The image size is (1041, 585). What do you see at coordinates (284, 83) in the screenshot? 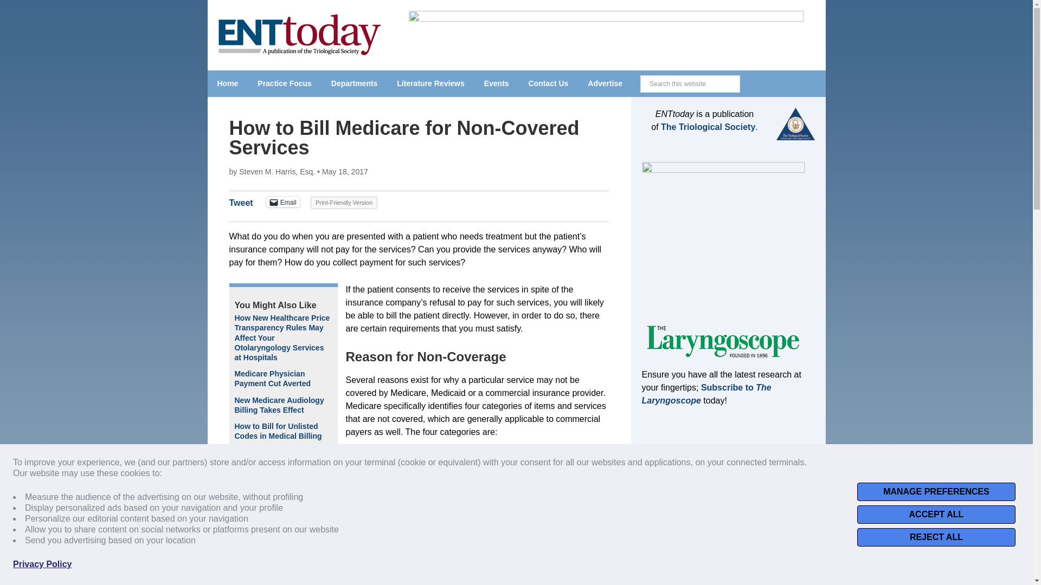
I see `Practice Focus` at bounding box center [284, 83].